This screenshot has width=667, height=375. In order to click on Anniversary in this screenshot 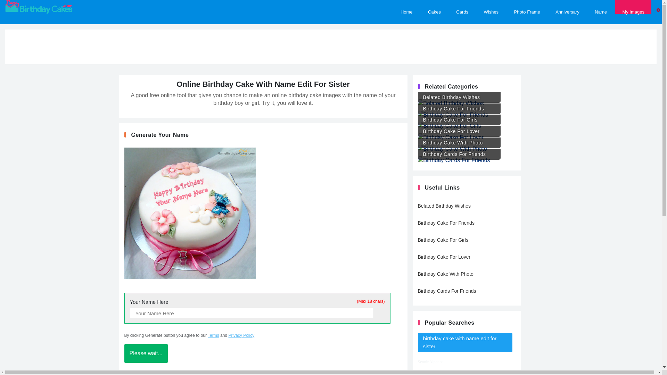, I will do `click(567, 7)`.